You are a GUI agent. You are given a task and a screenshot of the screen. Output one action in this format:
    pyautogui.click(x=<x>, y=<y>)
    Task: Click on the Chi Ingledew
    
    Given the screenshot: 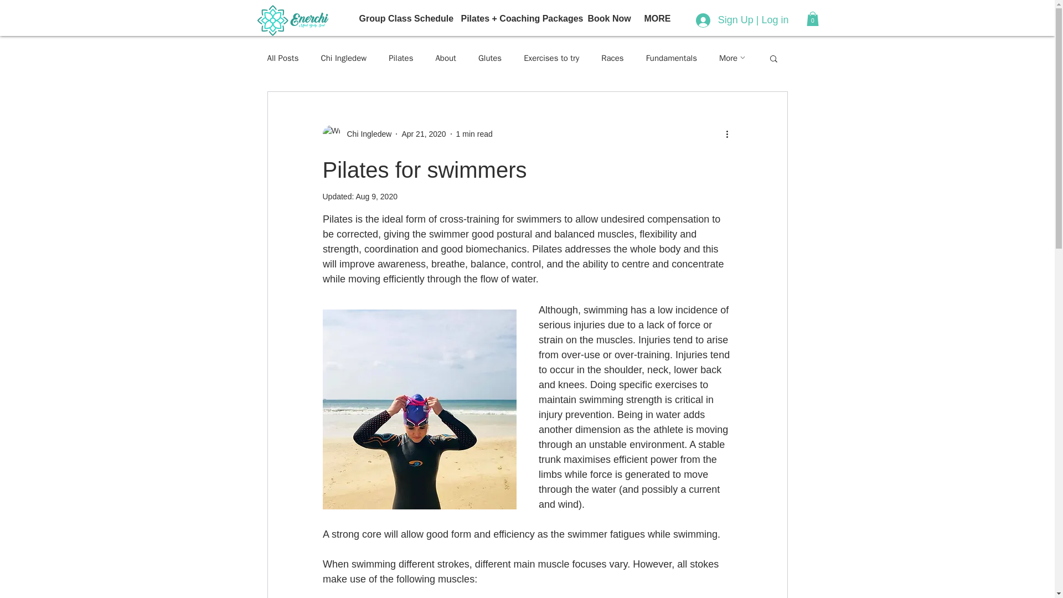 What is the action you would take?
    pyautogui.click(x=357, y=134)
    